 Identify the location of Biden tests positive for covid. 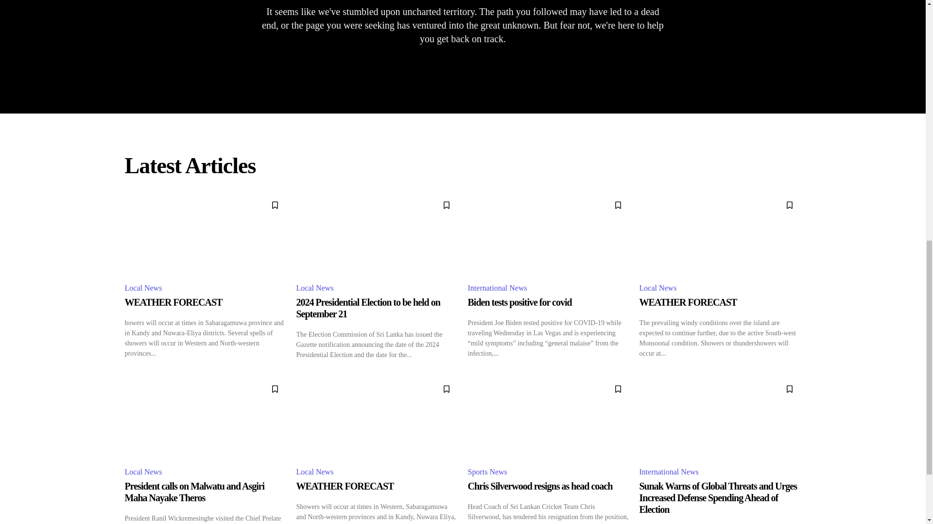
(548, 234).